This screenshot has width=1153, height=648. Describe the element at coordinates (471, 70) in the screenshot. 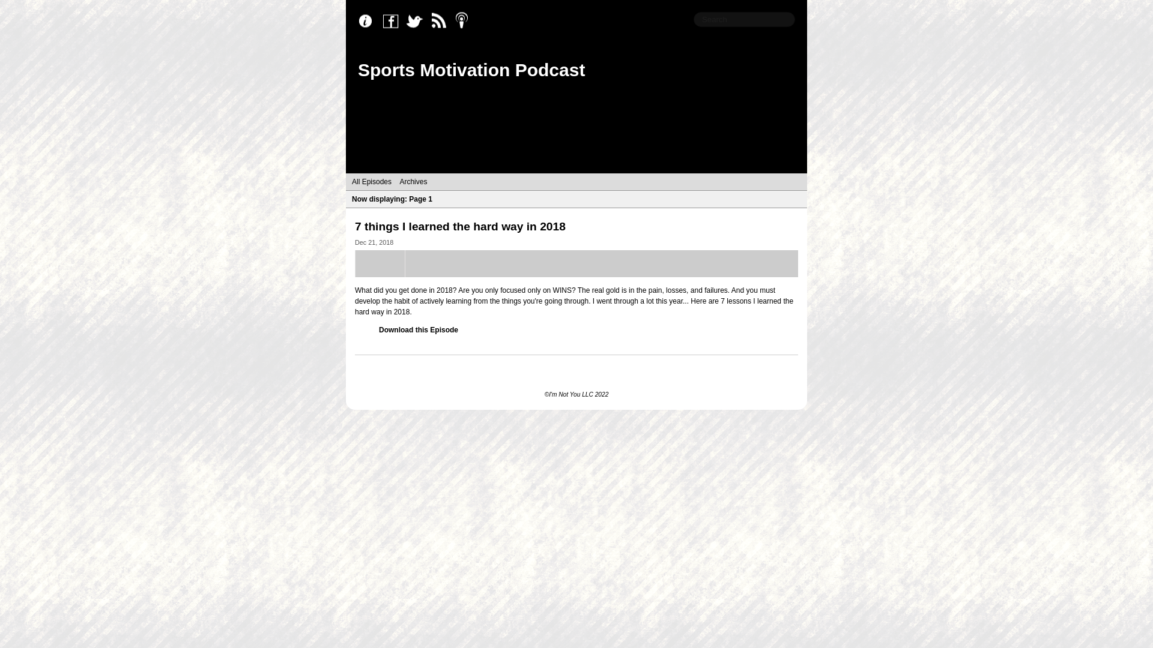

I see `Sports Motivation Podcast` at that location.